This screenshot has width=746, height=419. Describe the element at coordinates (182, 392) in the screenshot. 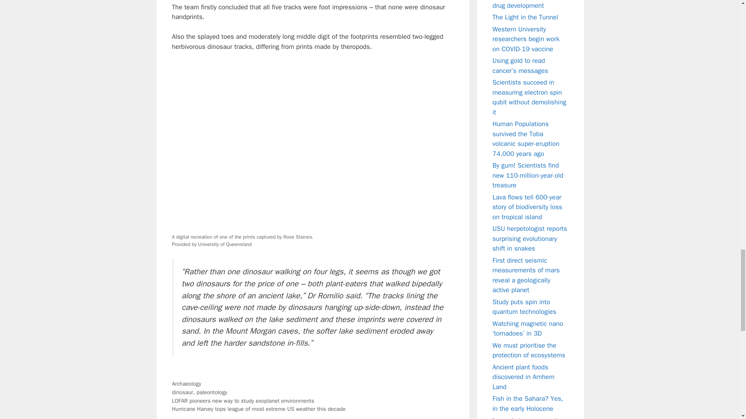

I see `dinosaur` at that location.